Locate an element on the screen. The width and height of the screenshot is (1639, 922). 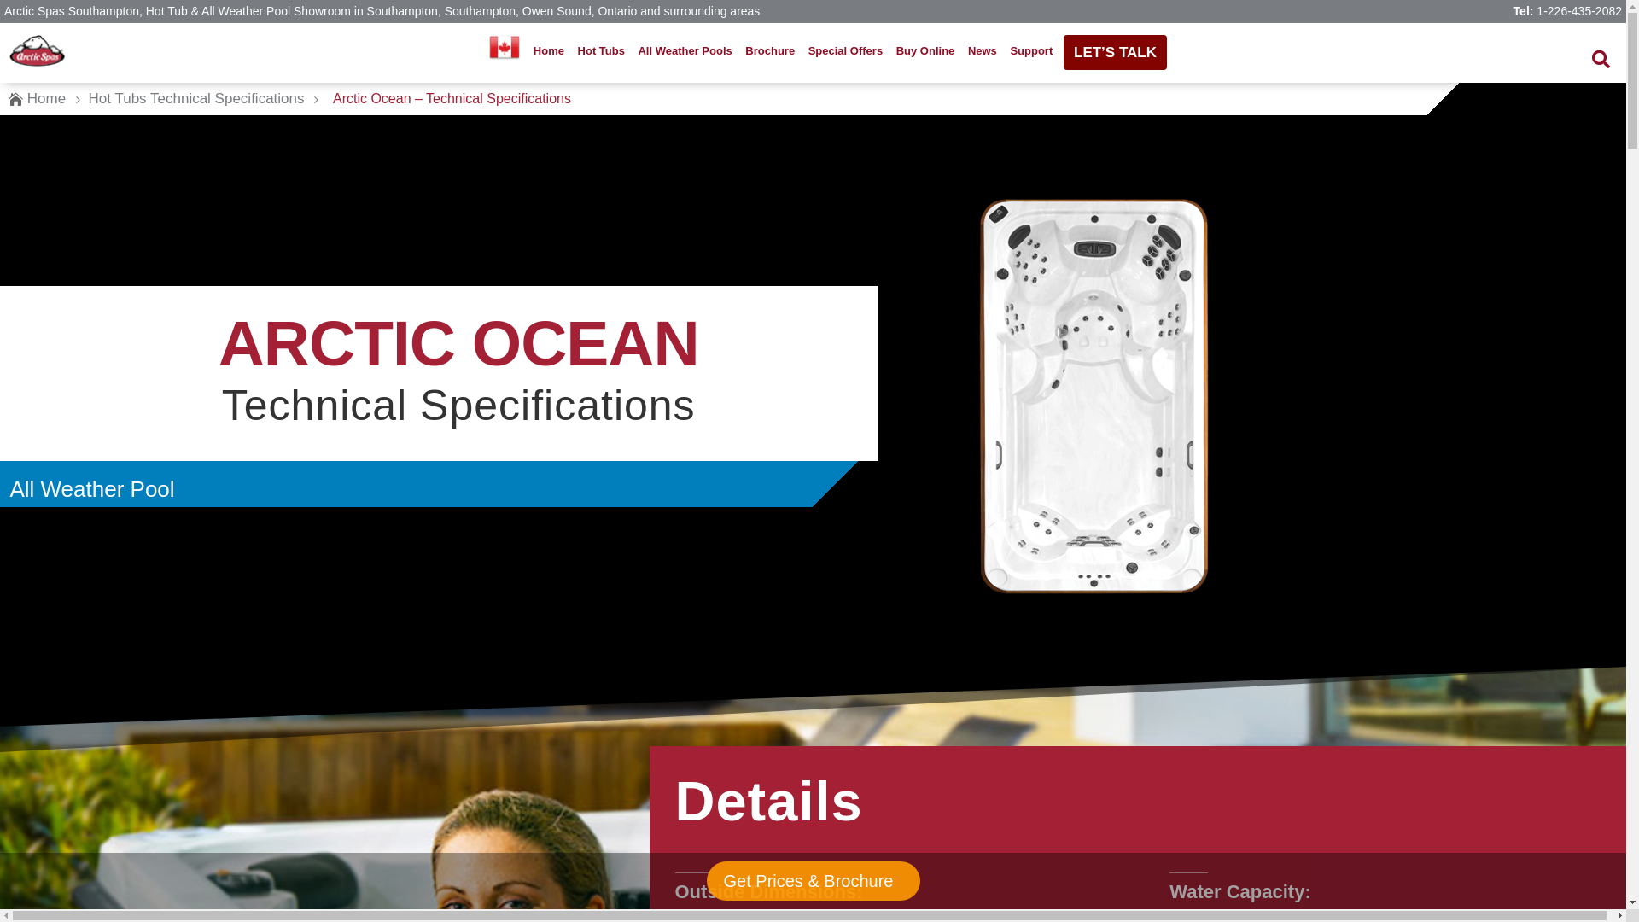
News is located at coordinates (983, 51).